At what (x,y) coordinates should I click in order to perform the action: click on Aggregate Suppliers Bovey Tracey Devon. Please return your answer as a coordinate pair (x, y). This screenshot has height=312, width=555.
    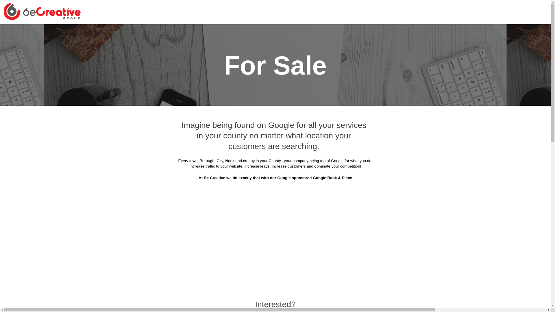
    Looking at the image, I should click on (408, 46).